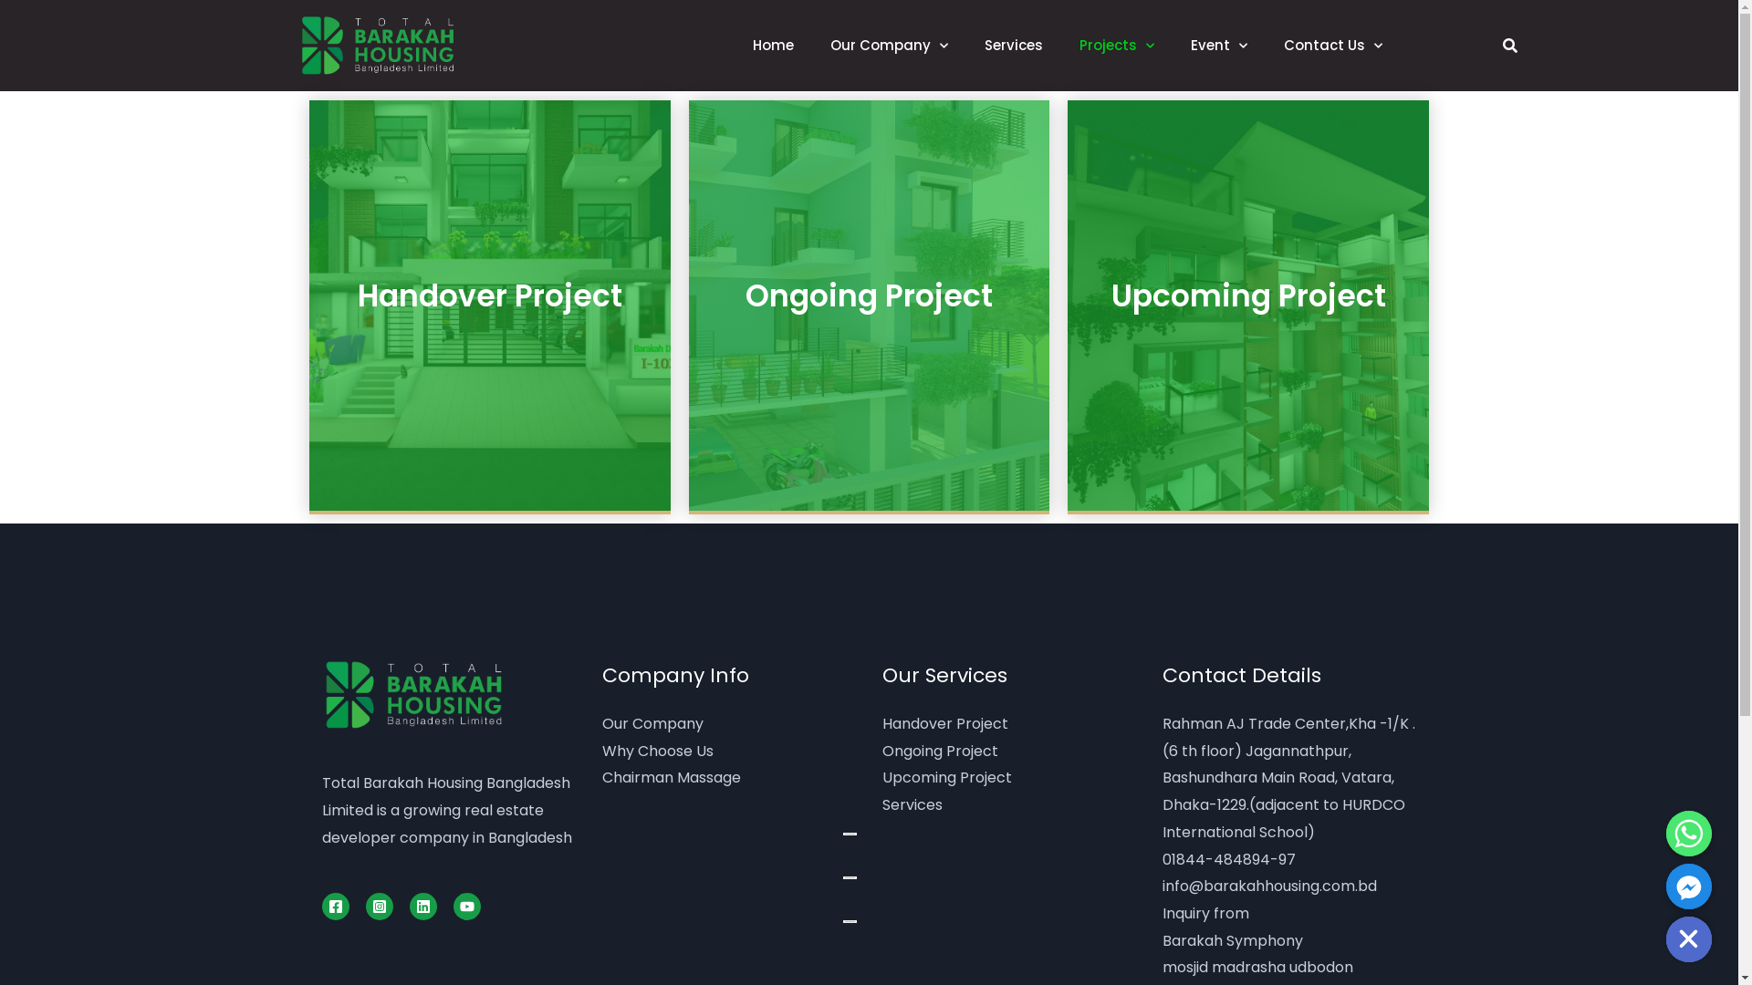 This screenshot has width=1752, height=985. Describe the element at coordinates (1270, 886) in the screenshot. I see `info@barakahhousing.com.bd` at that location.